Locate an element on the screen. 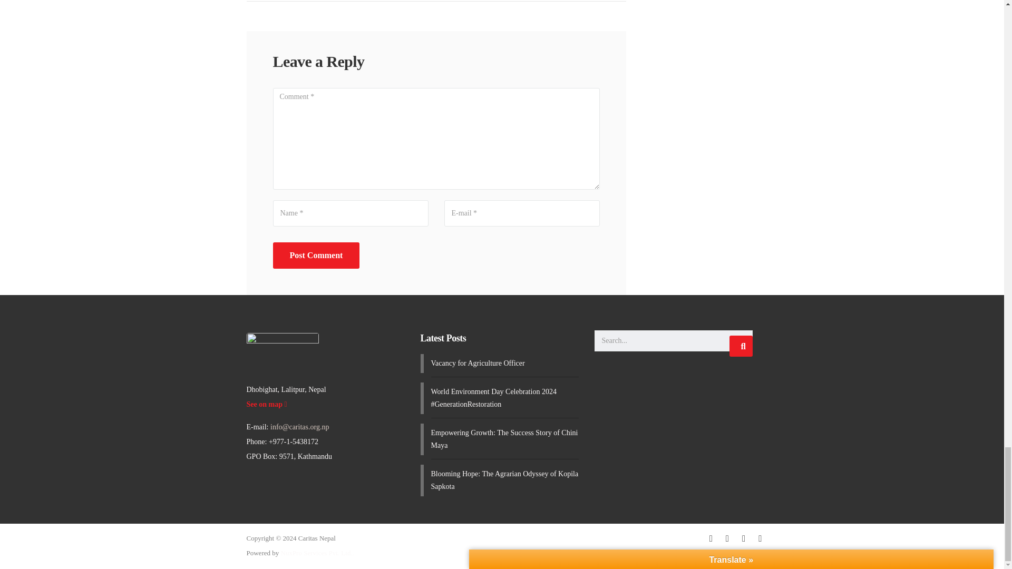 The image size is (1012, 569). Savior on map is located at coordinates (267, 405).